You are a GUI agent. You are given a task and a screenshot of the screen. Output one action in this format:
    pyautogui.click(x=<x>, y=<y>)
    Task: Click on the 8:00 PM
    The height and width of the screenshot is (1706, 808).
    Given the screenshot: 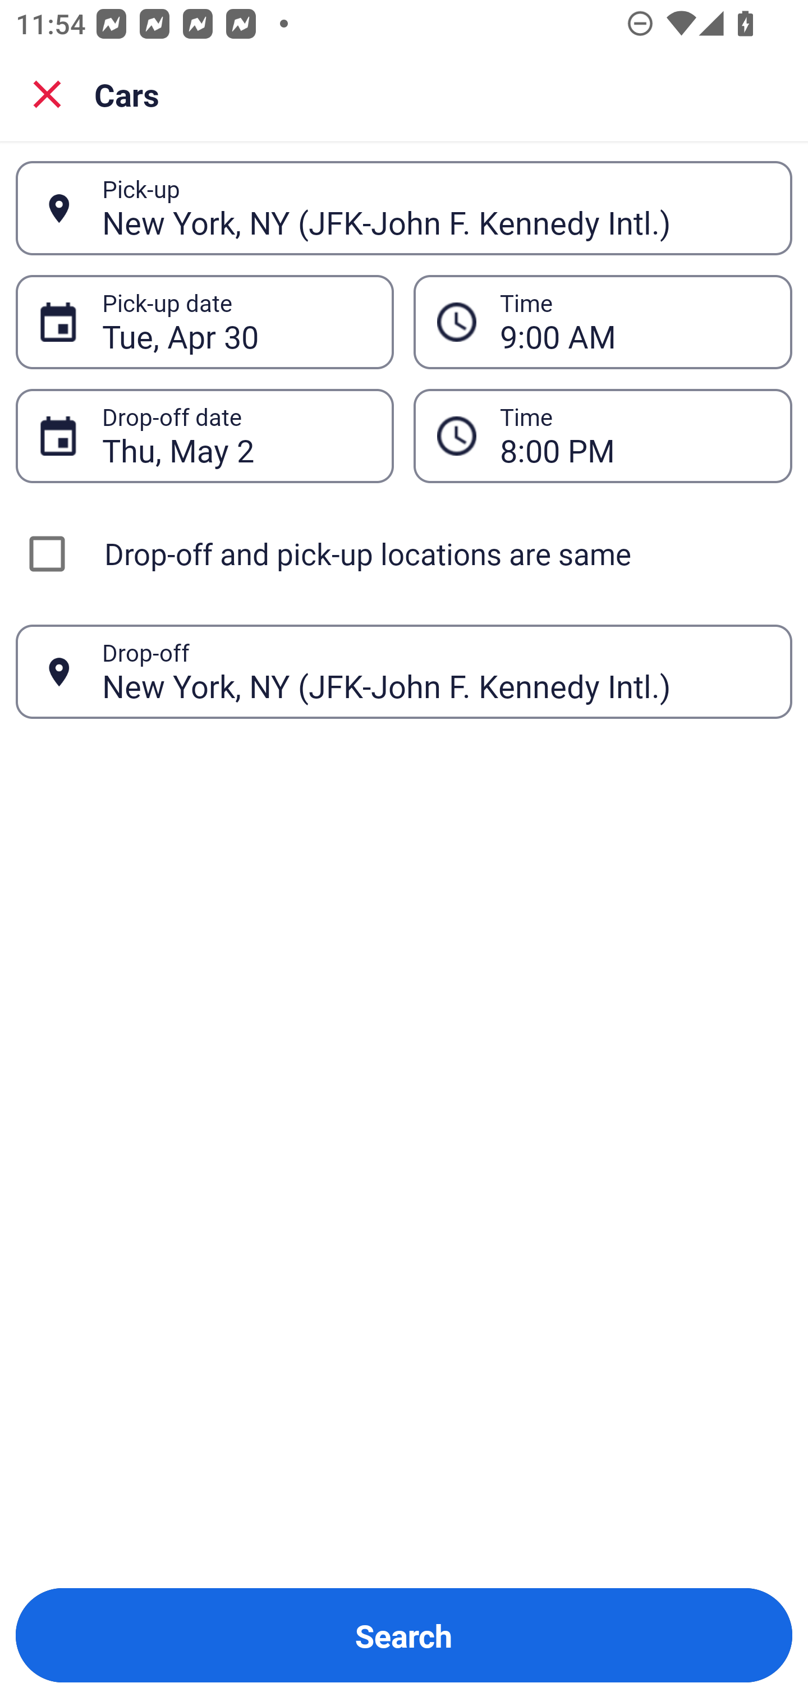 What is the action you would take?
    pyautogui.click(x=634, y=435)
    